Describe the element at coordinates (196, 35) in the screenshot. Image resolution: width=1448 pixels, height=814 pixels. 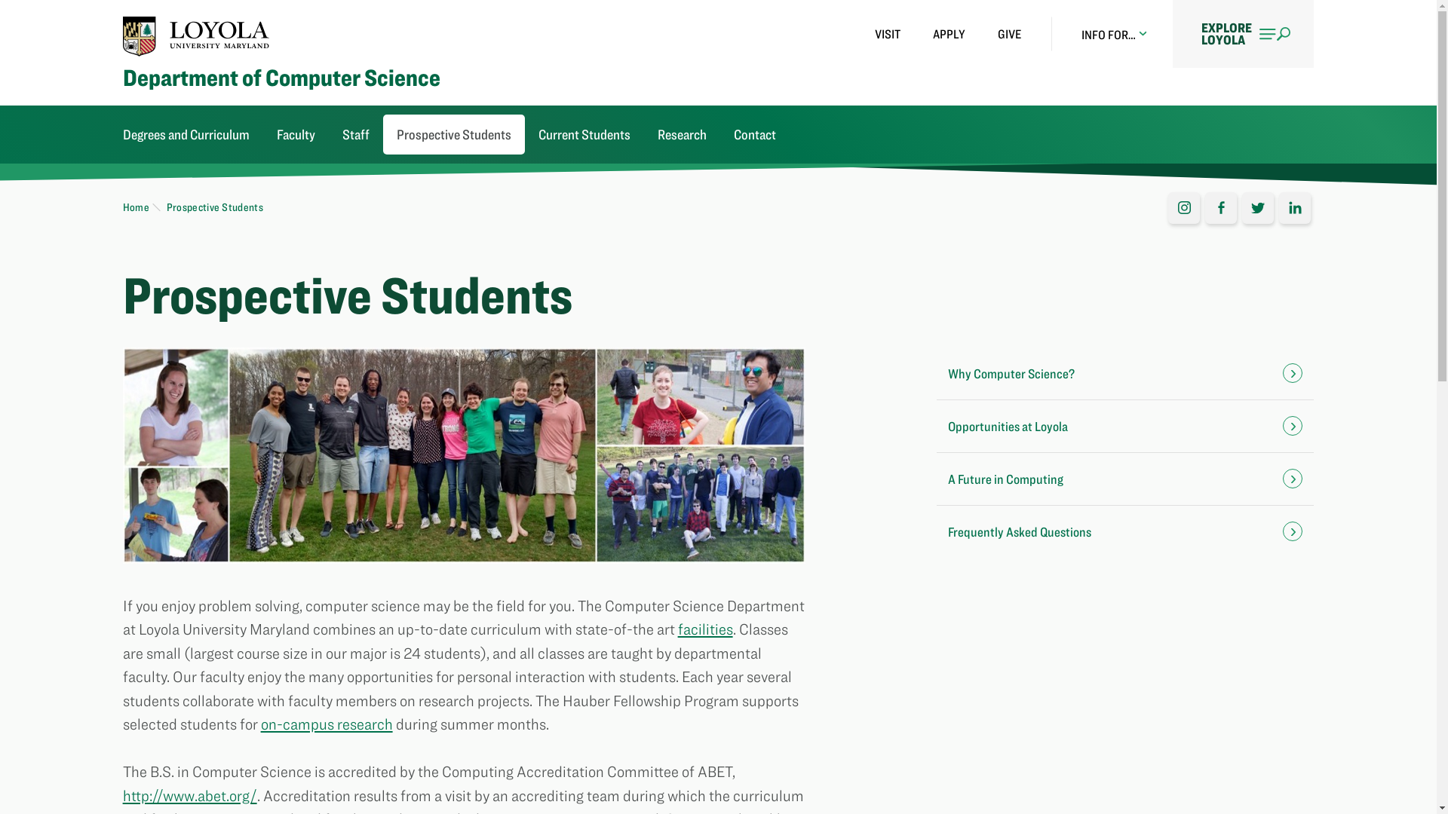
I see `Logo` at that location.